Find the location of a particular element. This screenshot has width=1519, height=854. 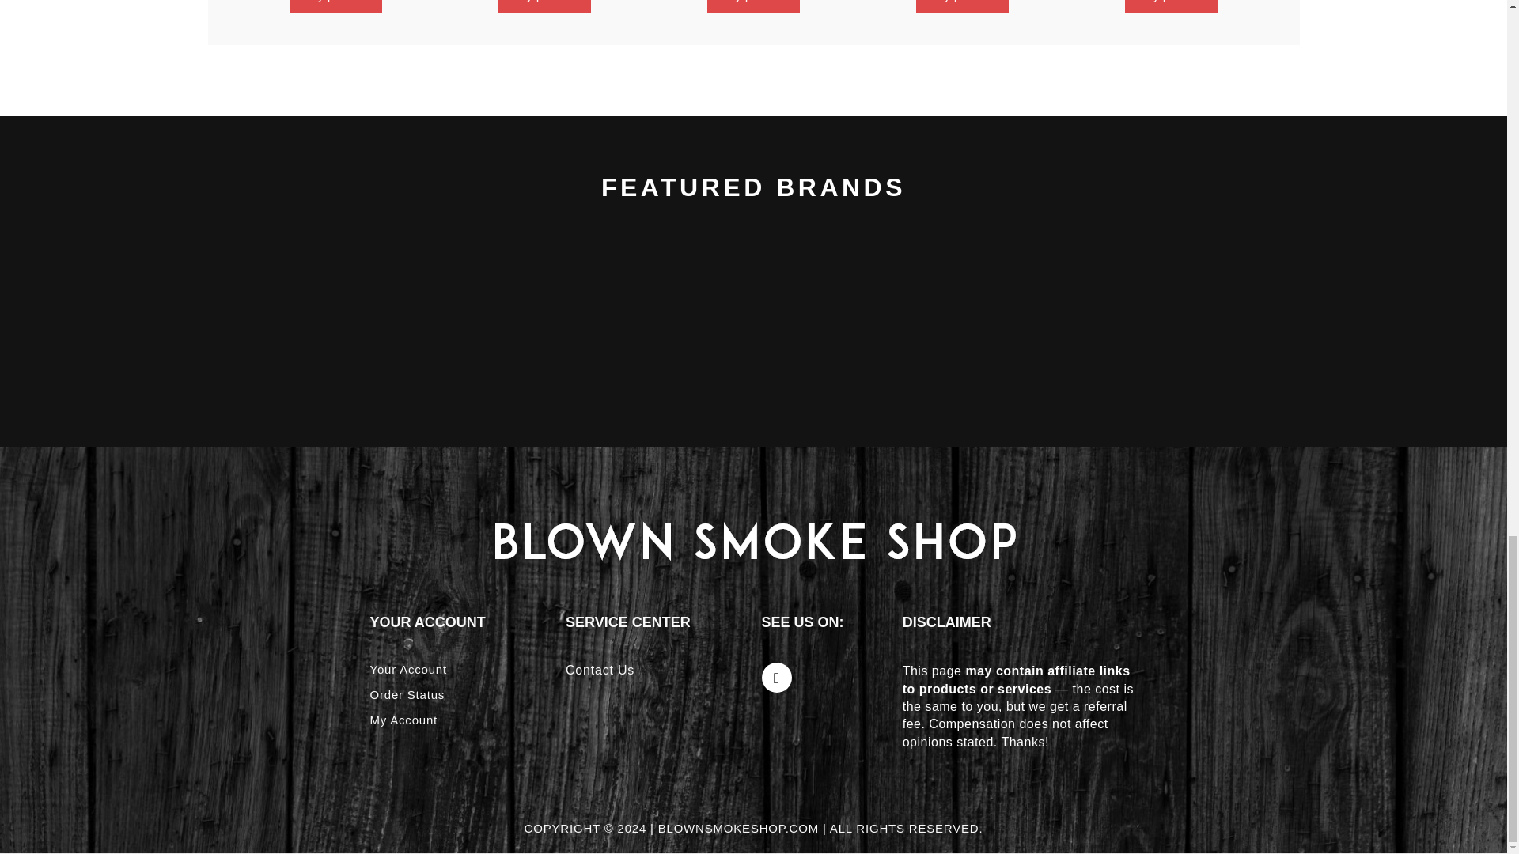

Buy product is located at coordinates (544, 6).